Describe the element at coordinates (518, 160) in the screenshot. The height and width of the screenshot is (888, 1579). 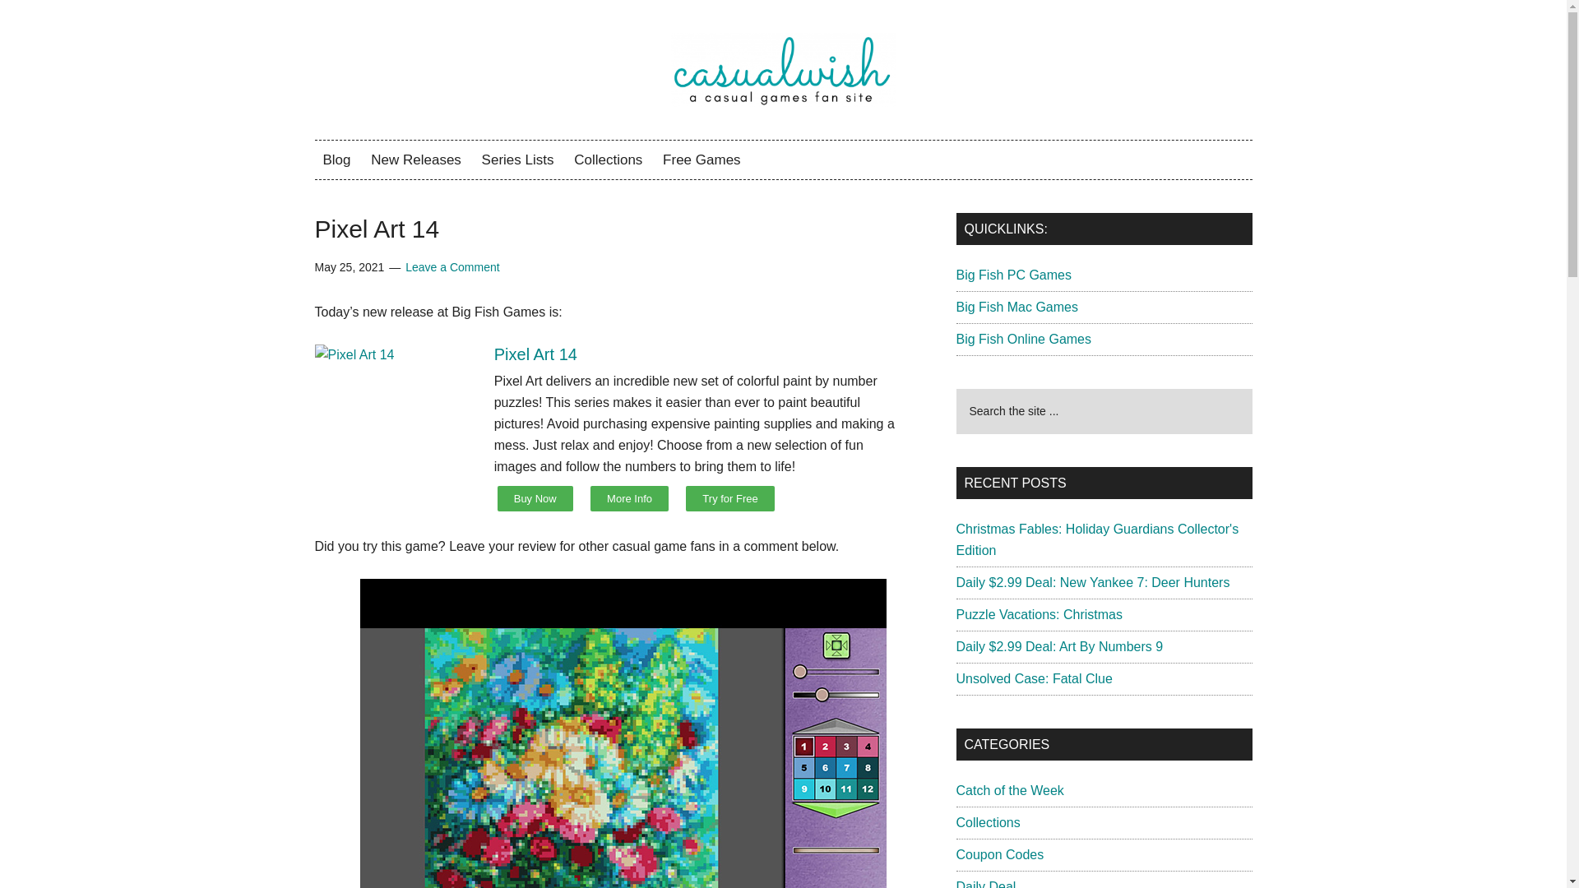
I see `Series Lists` at that location.